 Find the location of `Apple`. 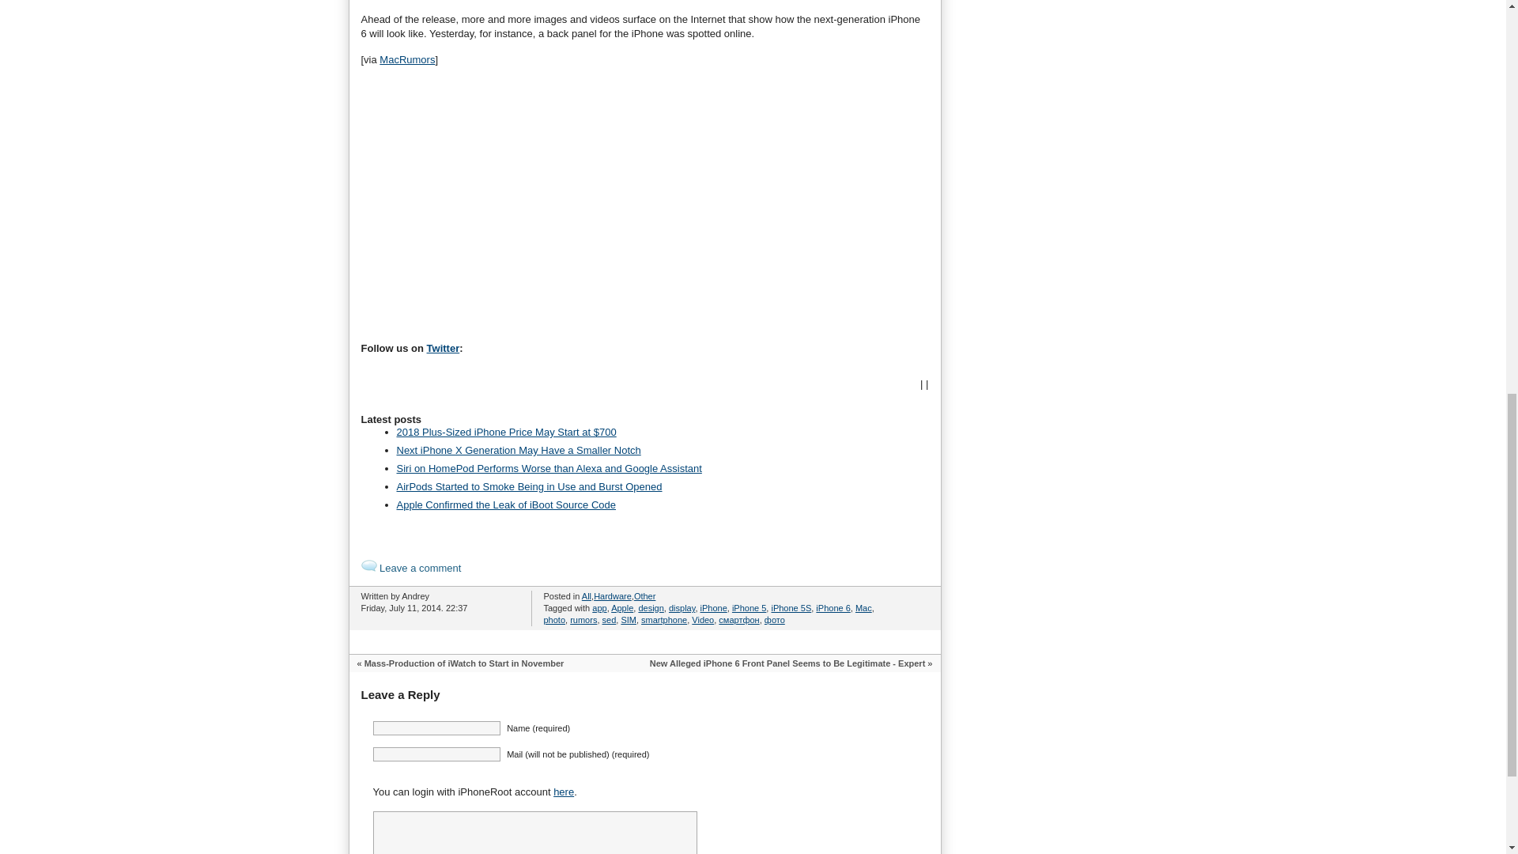

Apple is located at coordinates (621, 607).